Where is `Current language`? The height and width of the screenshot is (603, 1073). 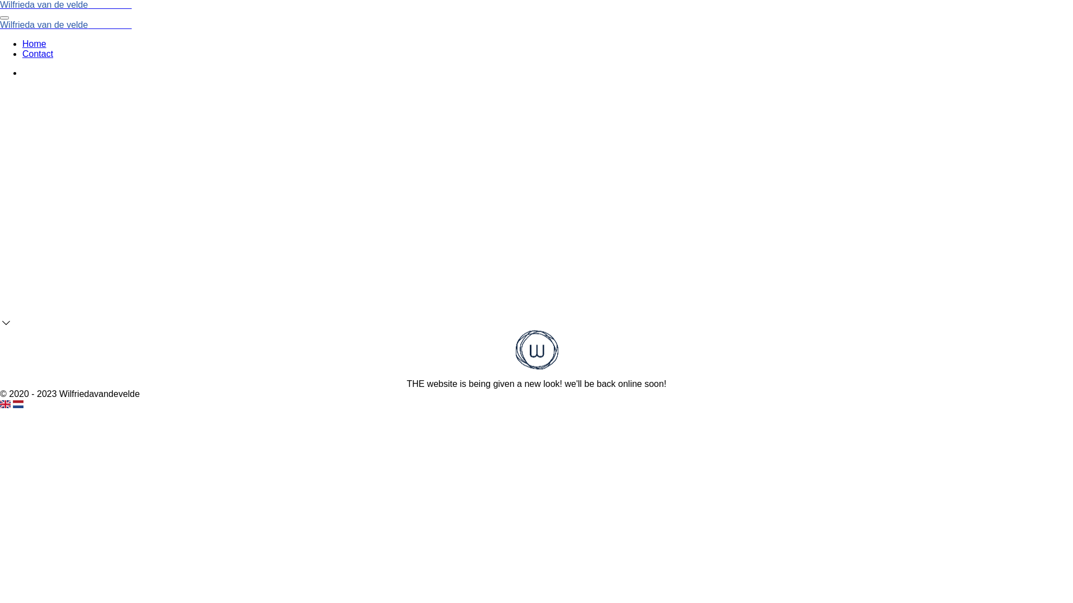 Current language is located at coordinates (6, 404).